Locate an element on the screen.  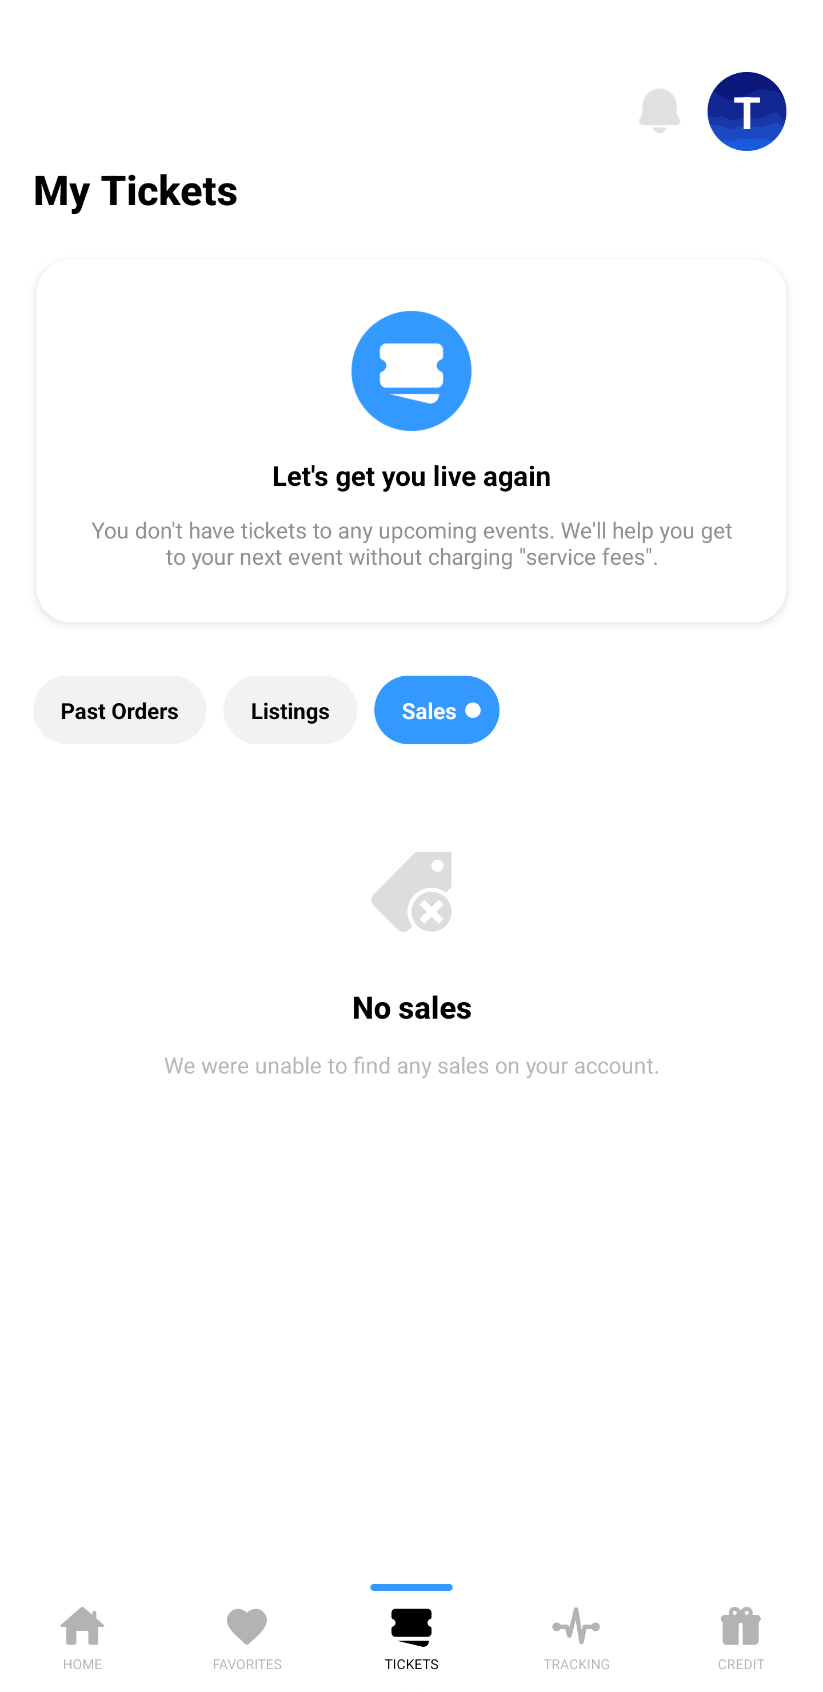
FAVORITES is located at coordinates (247, 1635).